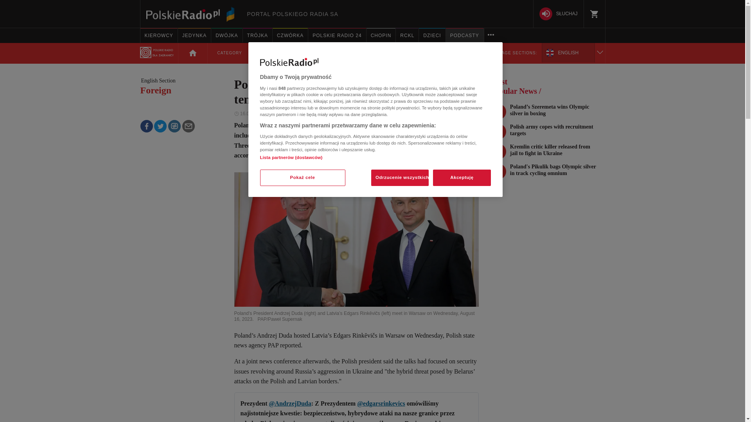 Image resolution: width=751 pixels, height=422 pixels. I want to click on English Section, so click(157, 80).